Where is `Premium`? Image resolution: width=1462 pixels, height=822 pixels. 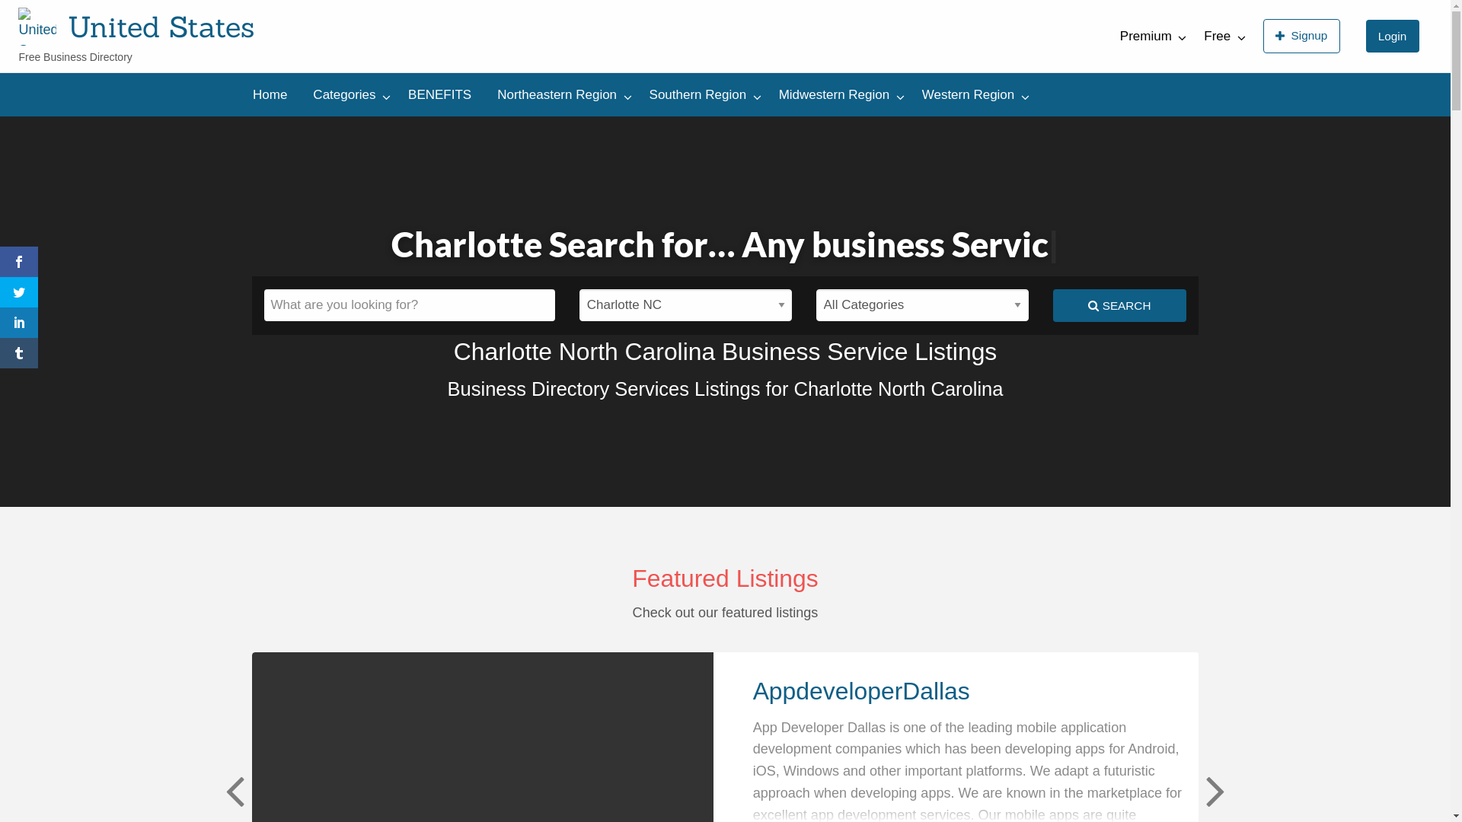 Premium is located at coordinates (1150, 37).